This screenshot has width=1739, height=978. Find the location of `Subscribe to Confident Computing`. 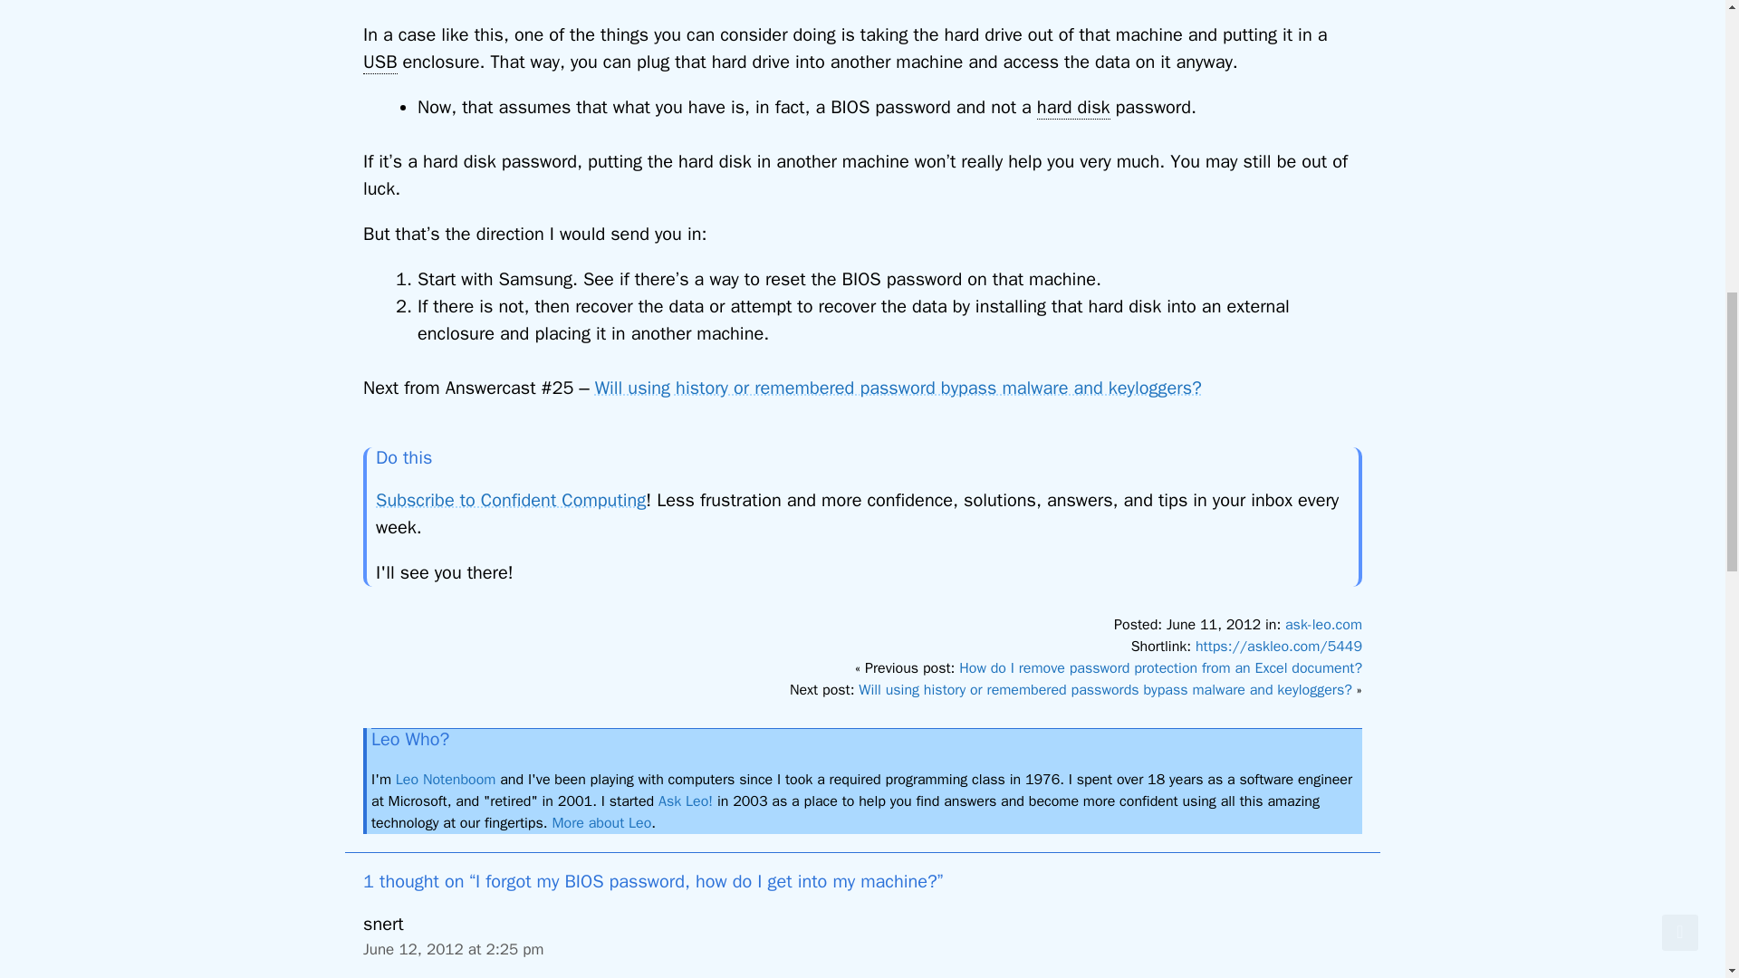

Subscribe to Confident Computing is located at coordinates (510, 500).